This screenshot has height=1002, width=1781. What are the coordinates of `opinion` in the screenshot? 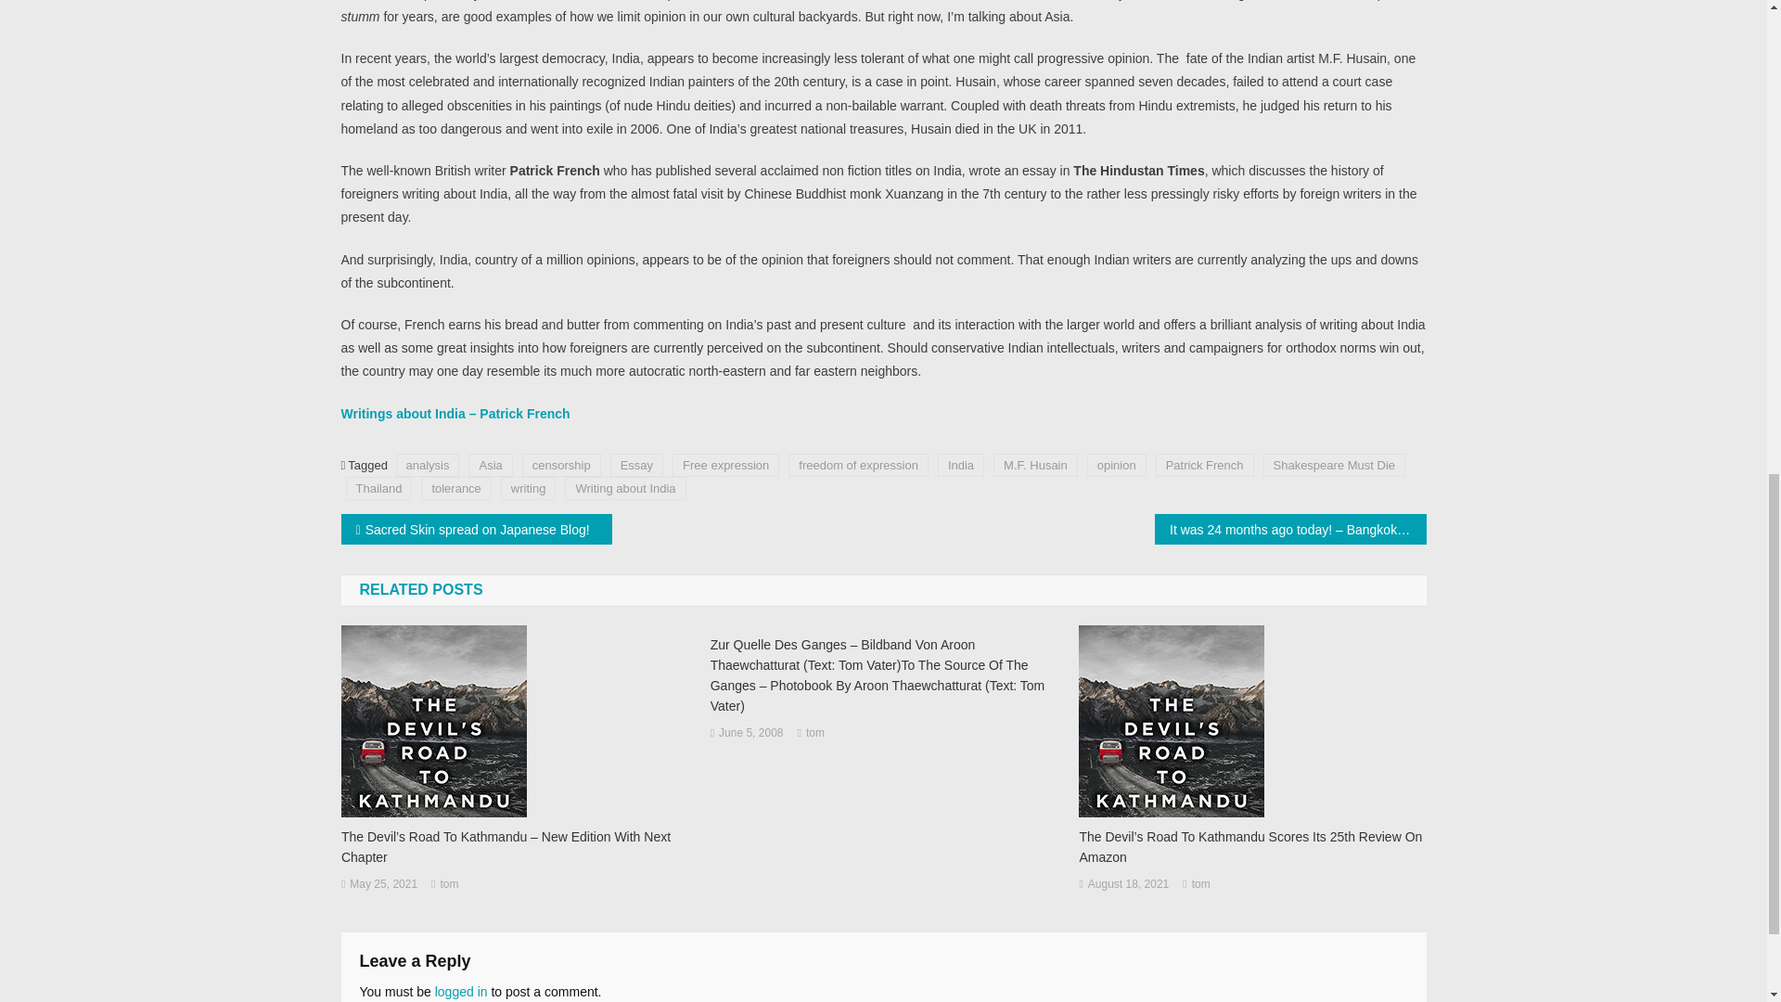 It's located at (1117, 466).